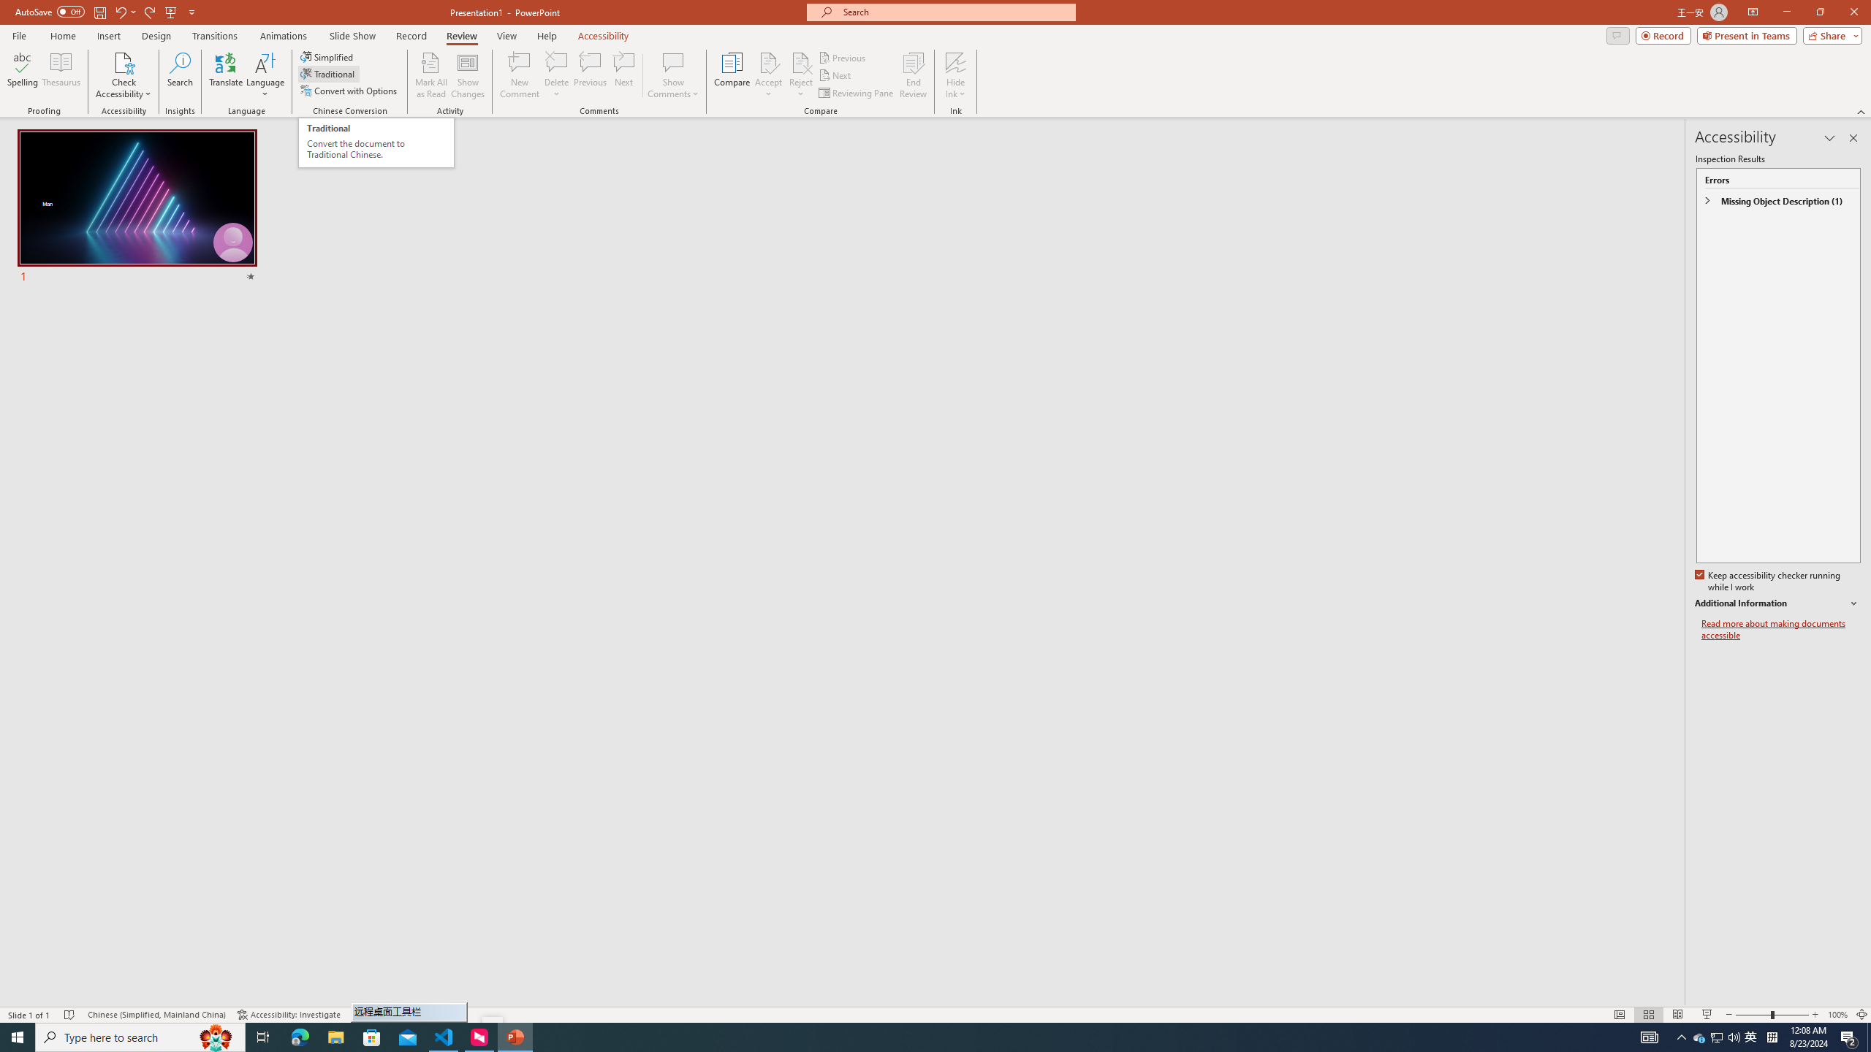  I want to click on Show Comments, so click(674, 62).